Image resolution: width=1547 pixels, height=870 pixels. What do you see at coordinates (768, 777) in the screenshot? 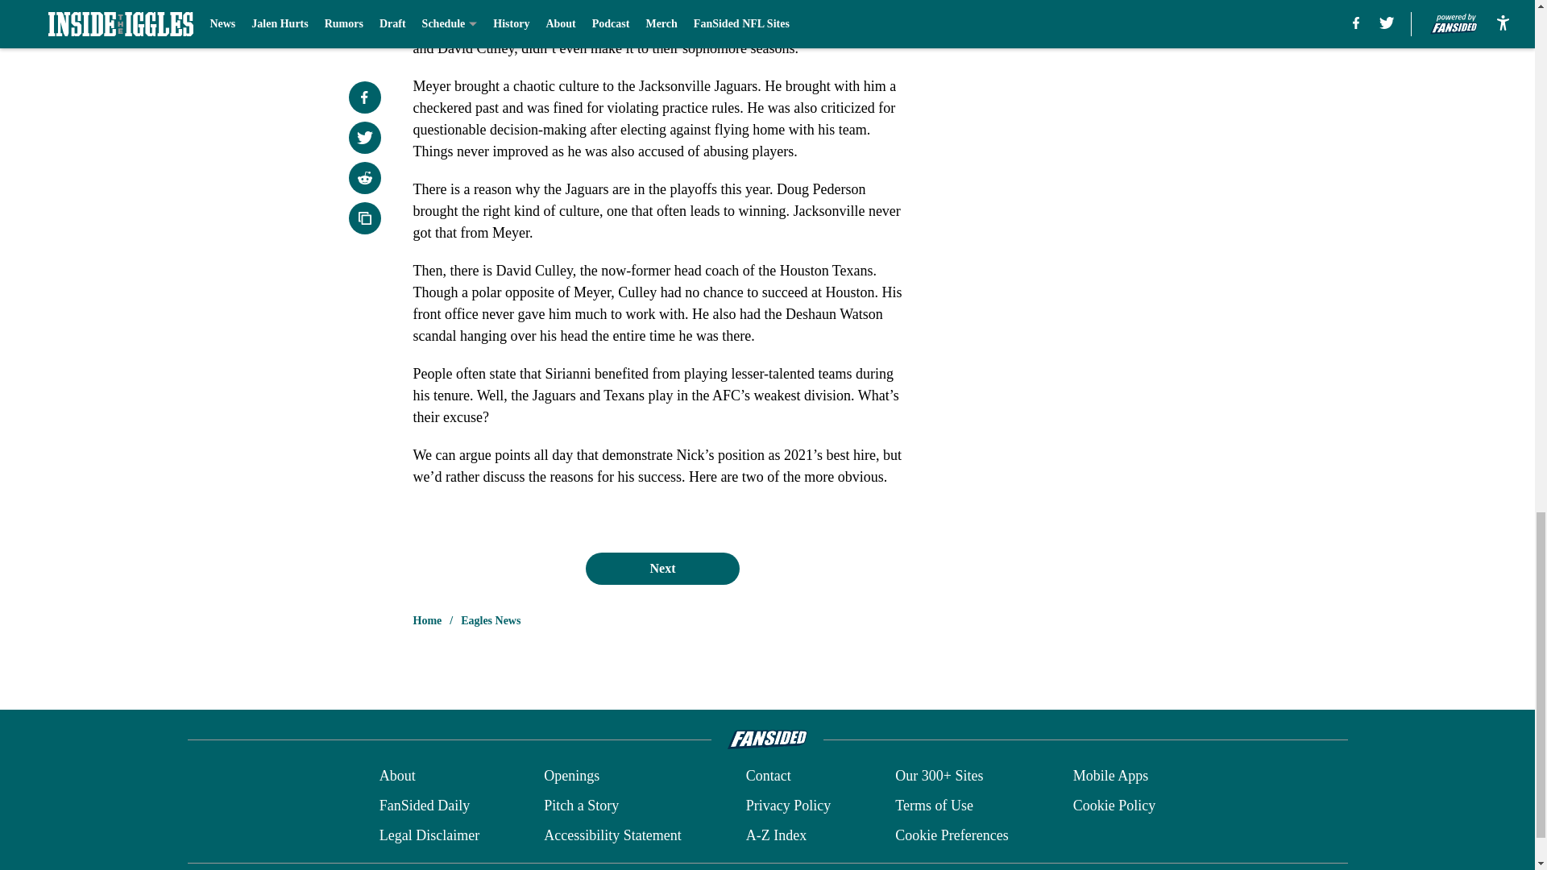
I see `Contact` at bounding box center [768, 777].